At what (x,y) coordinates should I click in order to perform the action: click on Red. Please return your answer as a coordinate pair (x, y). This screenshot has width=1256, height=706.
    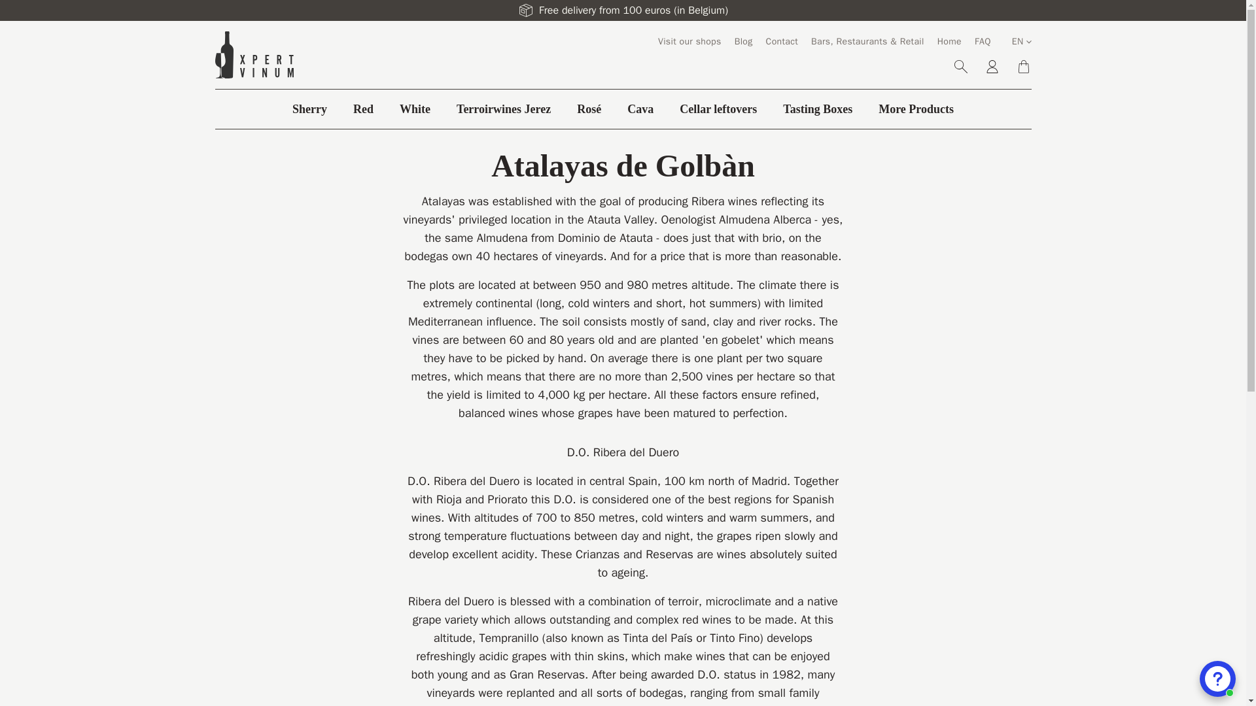
    Looking at the image, I should click on (362, 109).